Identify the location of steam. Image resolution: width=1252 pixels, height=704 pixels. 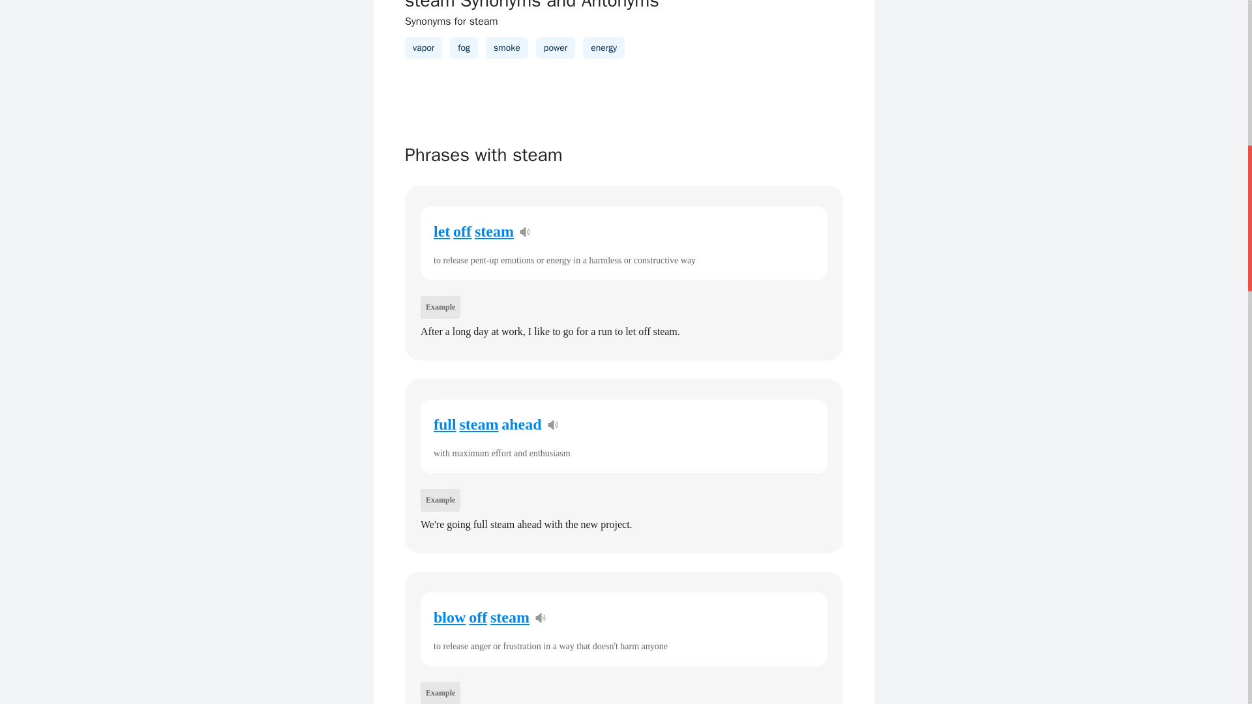
(510, 617).